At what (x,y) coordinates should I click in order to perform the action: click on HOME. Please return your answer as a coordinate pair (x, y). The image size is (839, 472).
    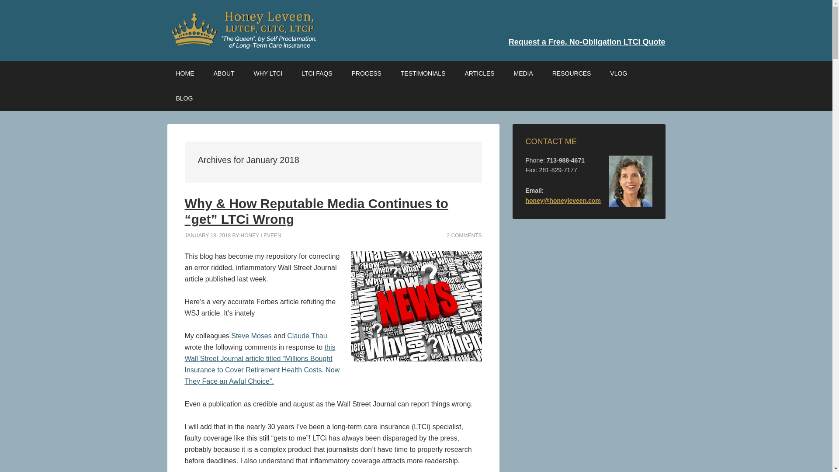
    Looking at the image, I should click on (185, 73).